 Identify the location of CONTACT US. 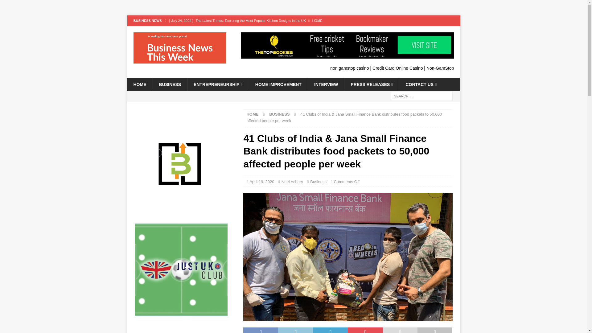
(421, 84).